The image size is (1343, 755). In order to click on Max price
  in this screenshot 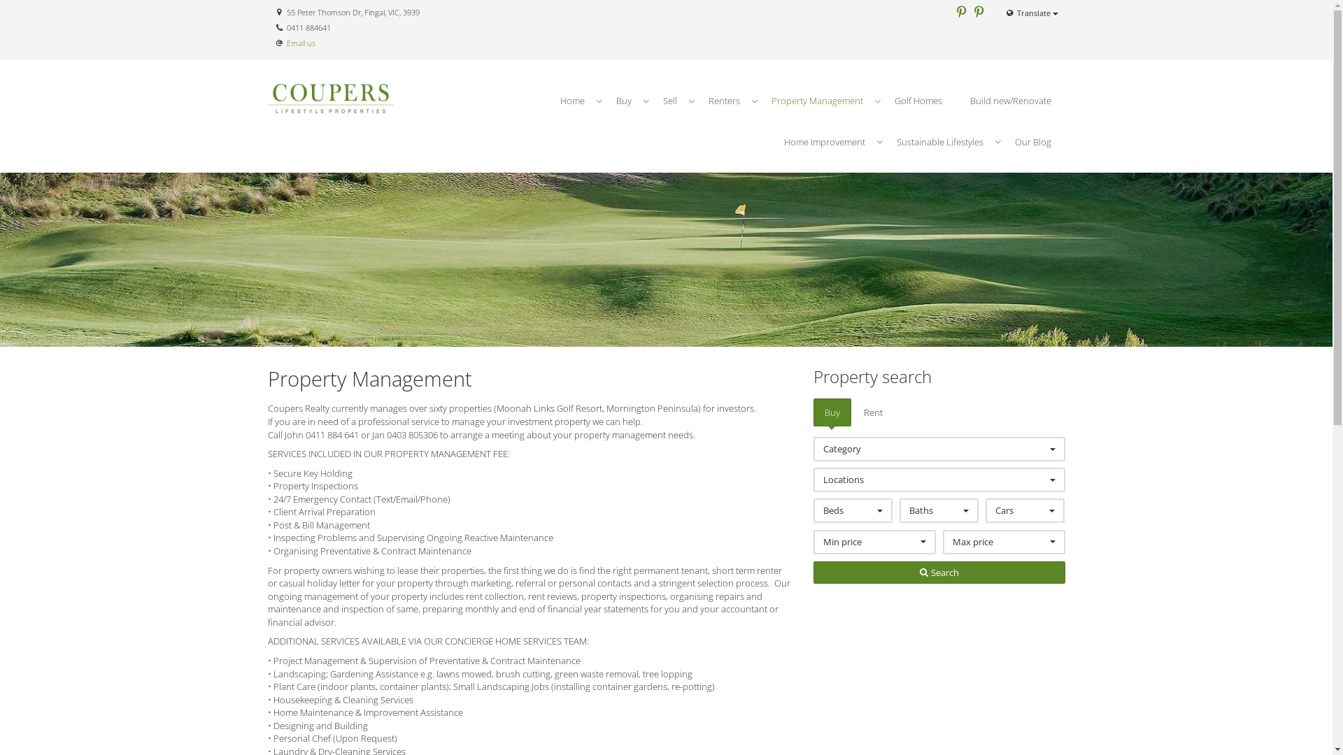, I will do `click(1004, 542)`.